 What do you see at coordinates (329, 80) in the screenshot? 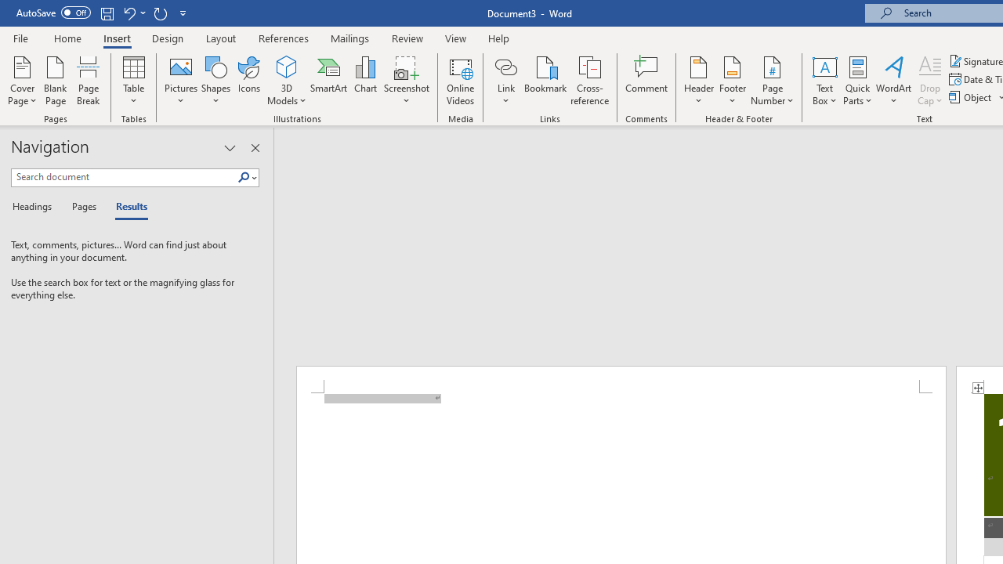
I see `SmartArt...` at bounding box center [329, 80].